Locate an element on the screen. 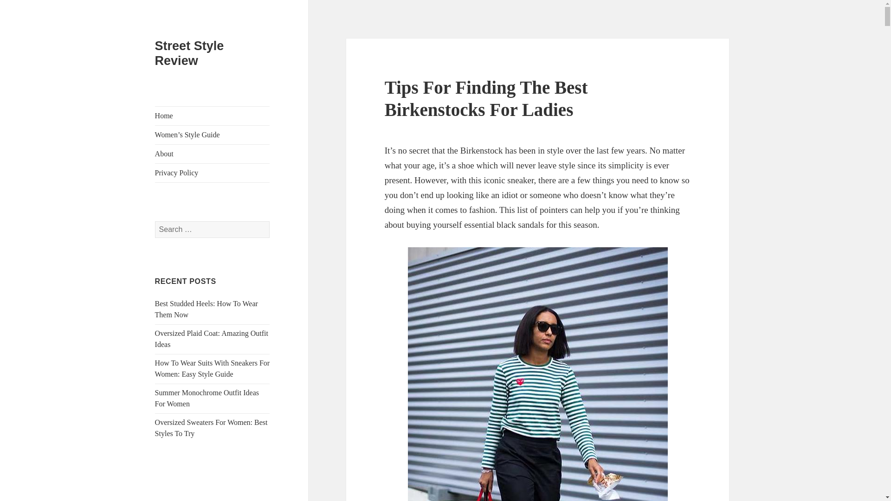 This screenshot has height=501, width=891. Privacy Policy is located at coordinates (213, 173).